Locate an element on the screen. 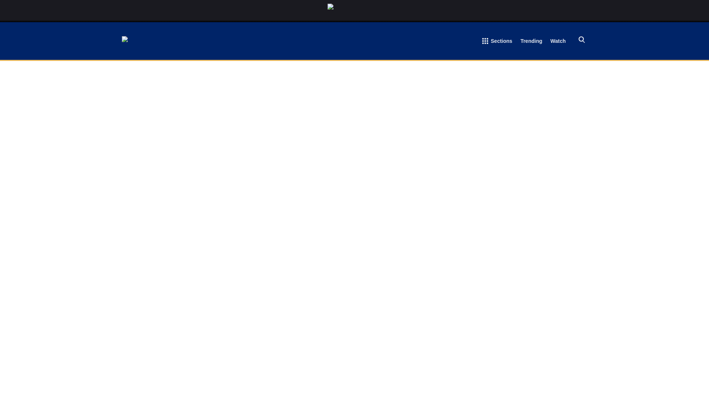 The height and width of the screenshot is (399, 709). Sections is located at coordinates (497, 42).